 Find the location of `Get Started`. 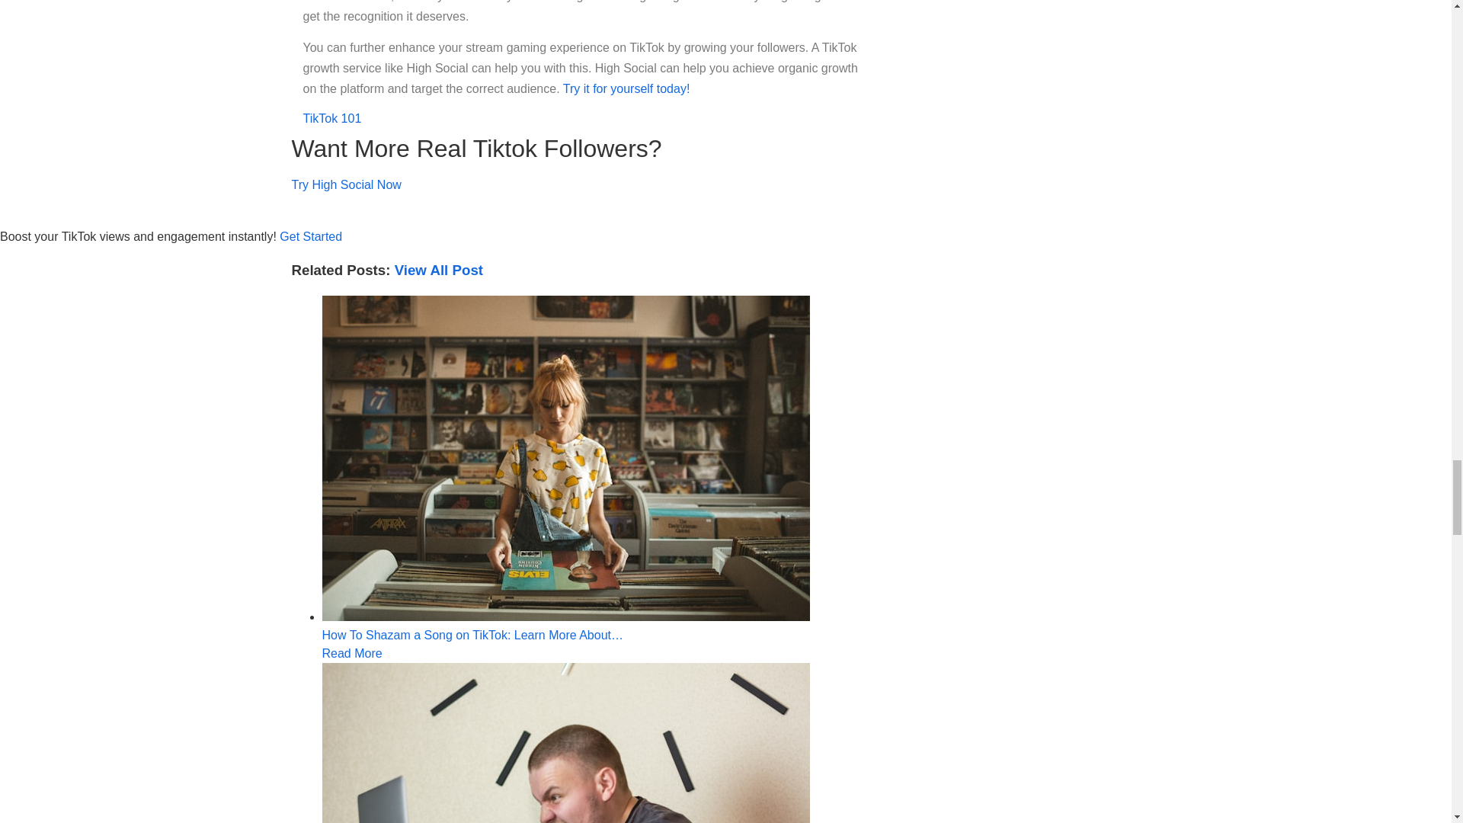

Get Started is located at coordinates (346, 184).